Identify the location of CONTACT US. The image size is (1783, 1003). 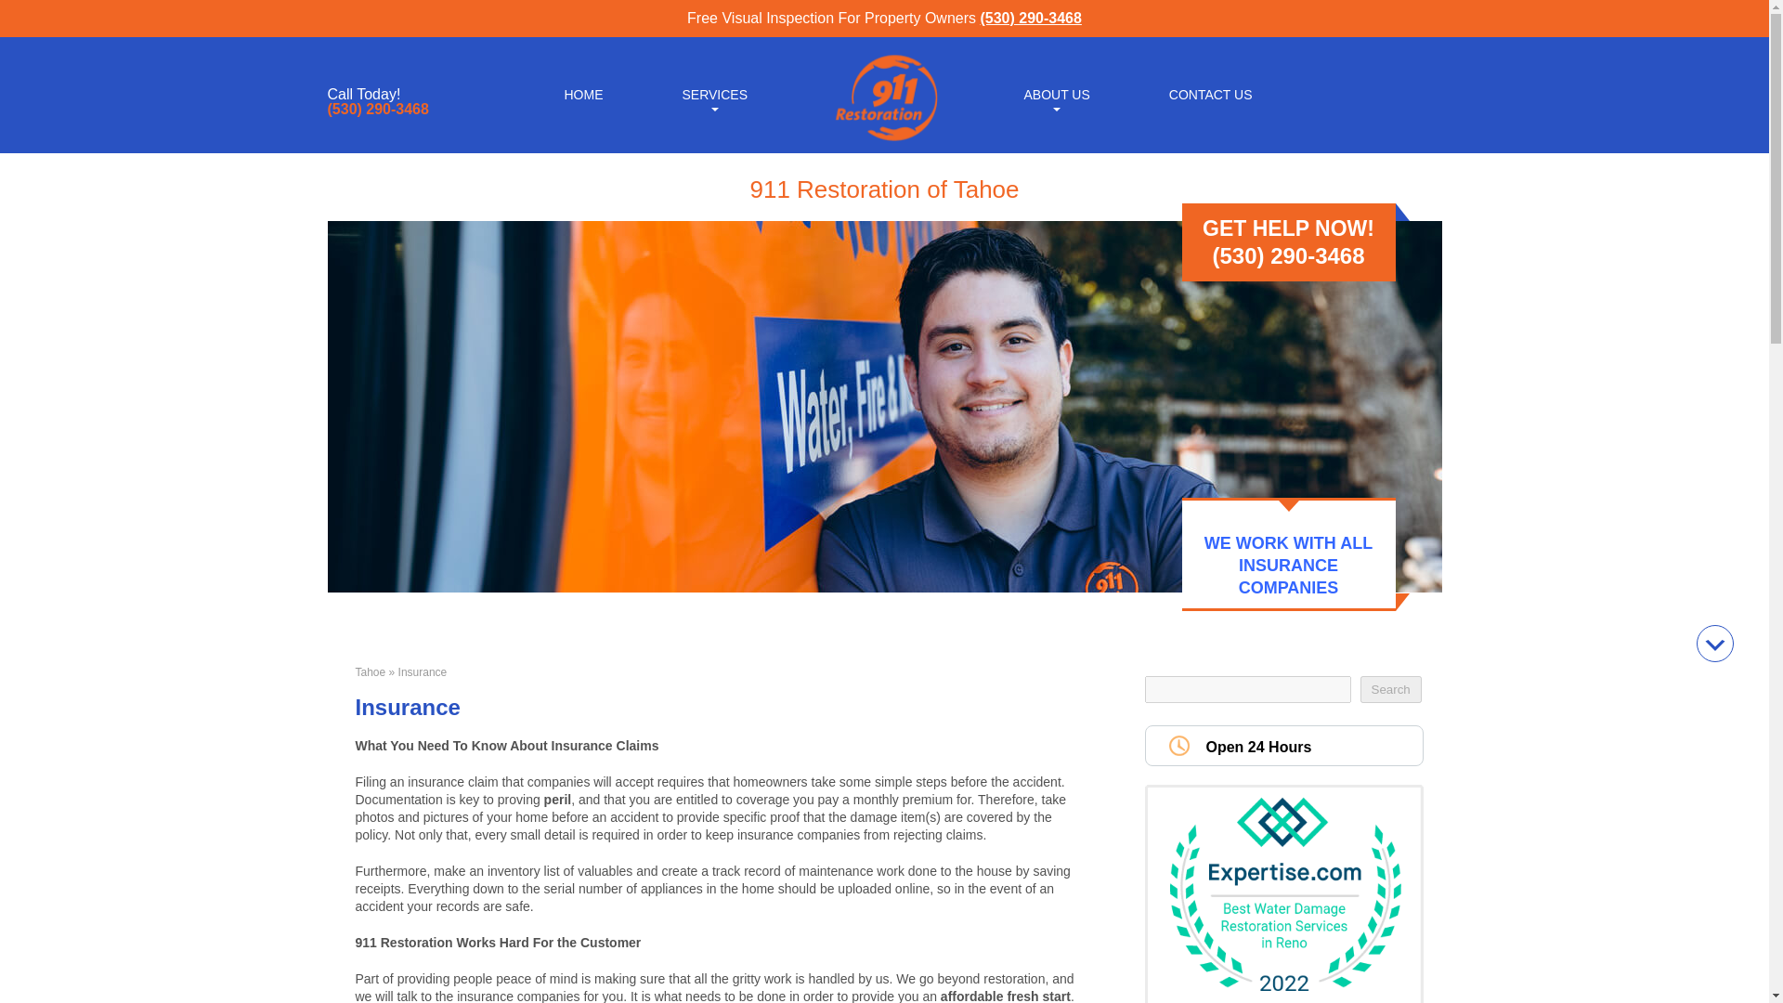
(1211, 93).